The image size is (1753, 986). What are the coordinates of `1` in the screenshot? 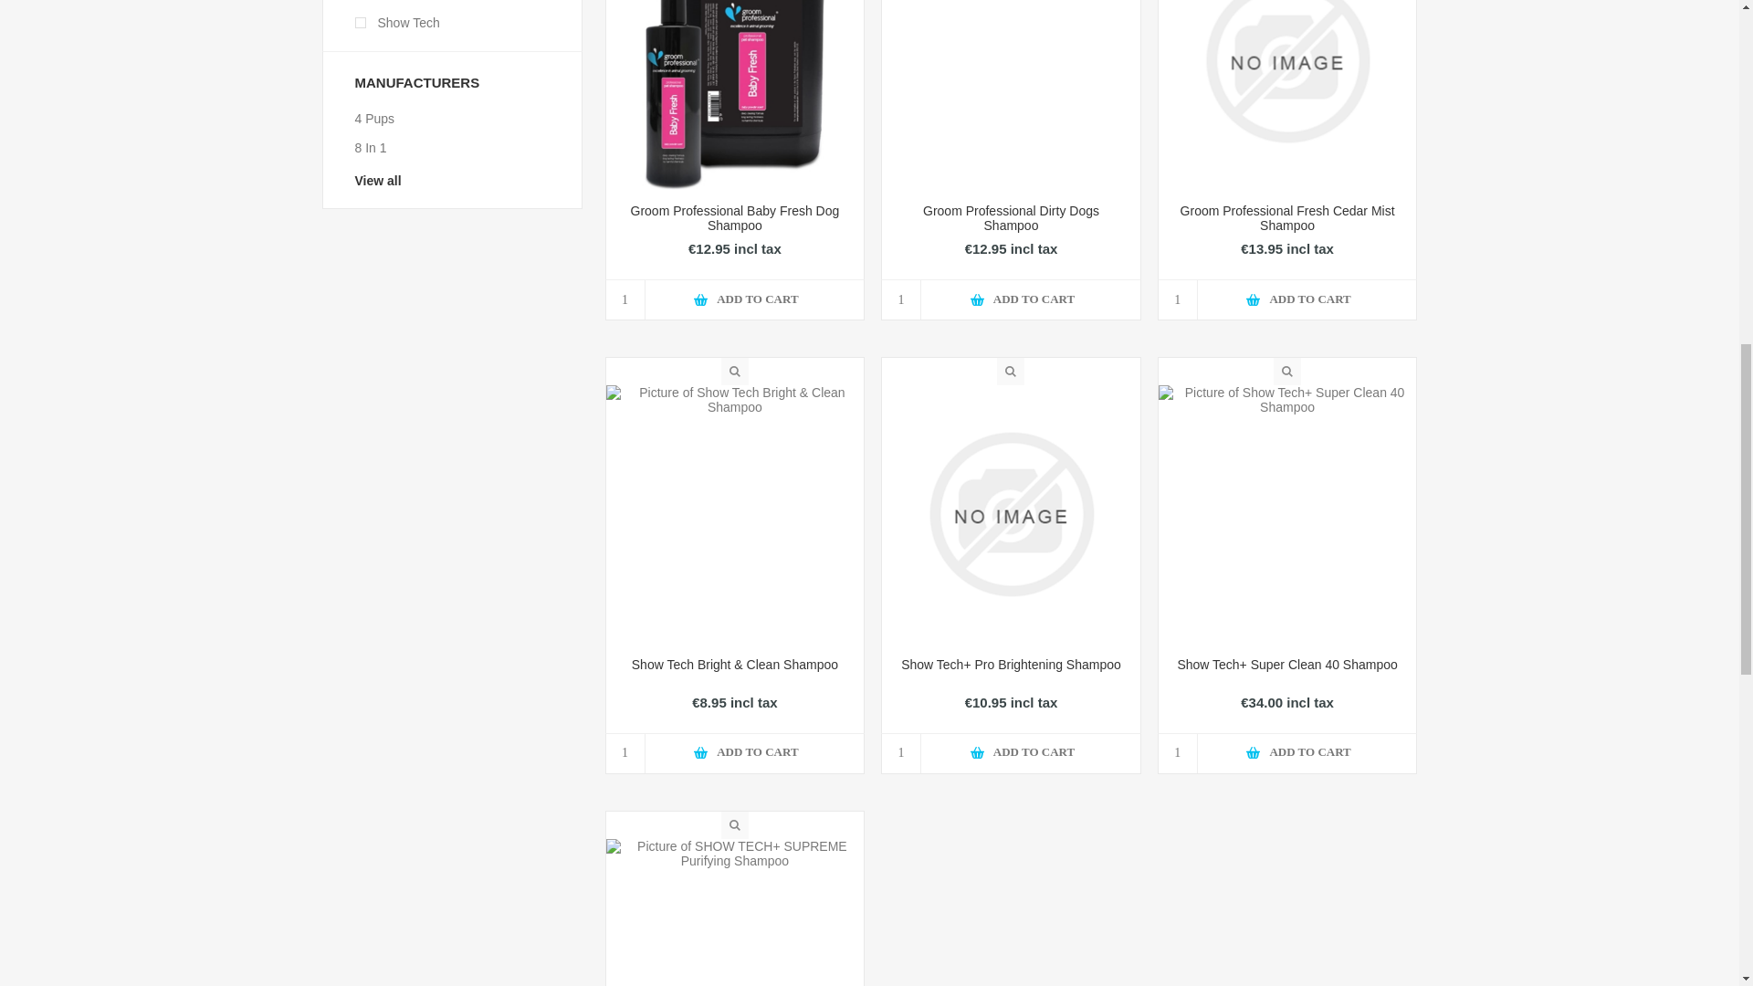 It's located at (625, 299).